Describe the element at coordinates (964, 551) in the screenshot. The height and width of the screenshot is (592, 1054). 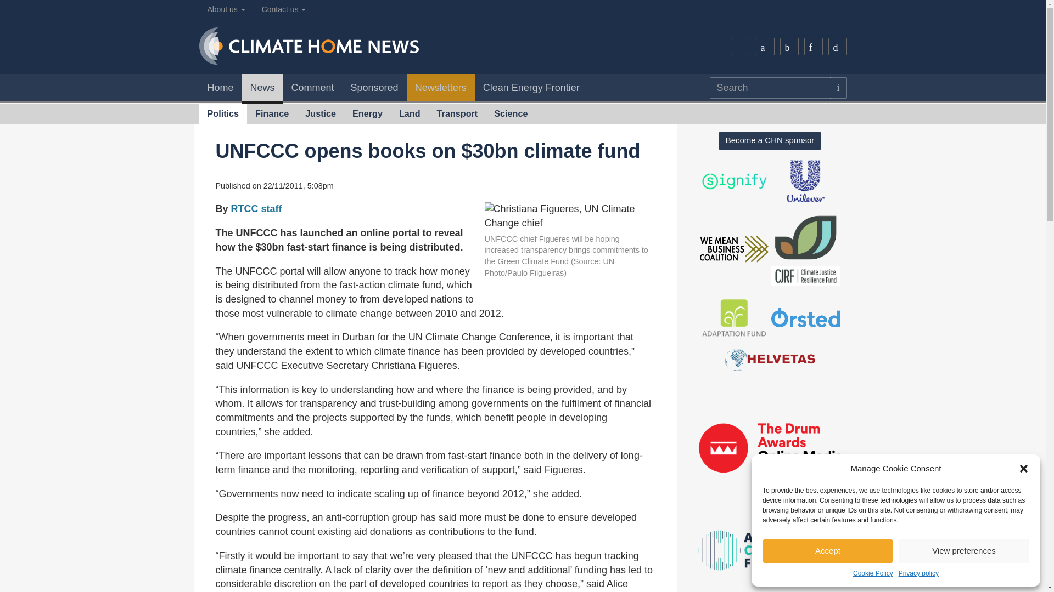
I see `View preferences` at that location.